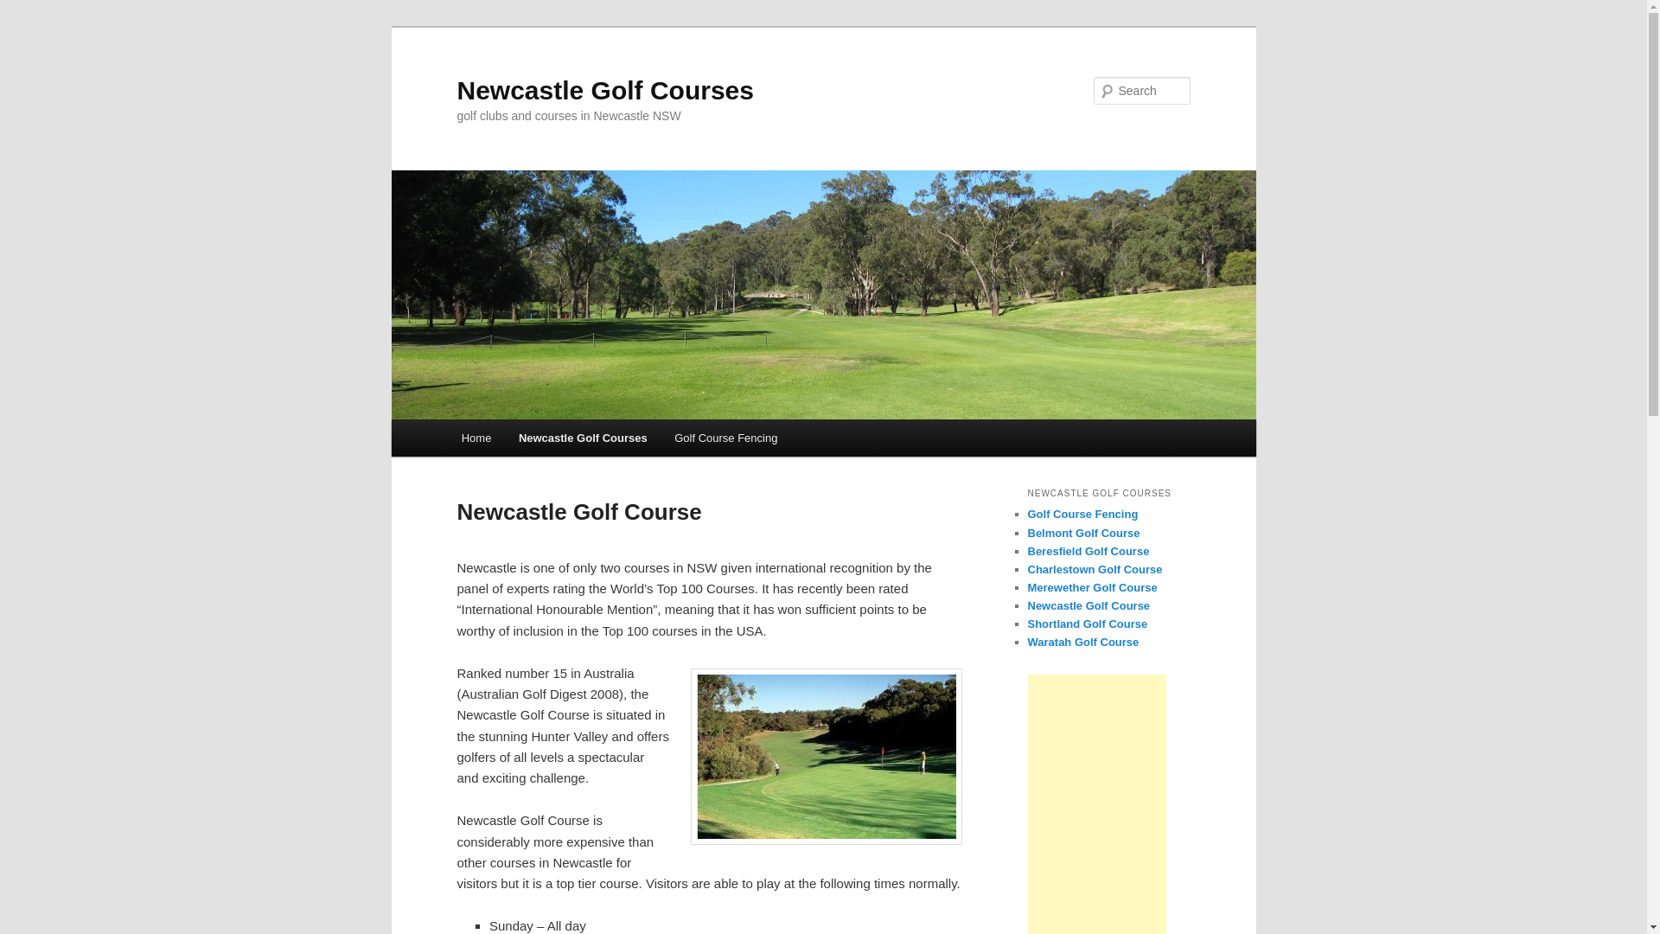 This screenshot has width=1660, height=934. Describe the element at coordinates (28, 10) in the screenshot. I see `Search` at that location.